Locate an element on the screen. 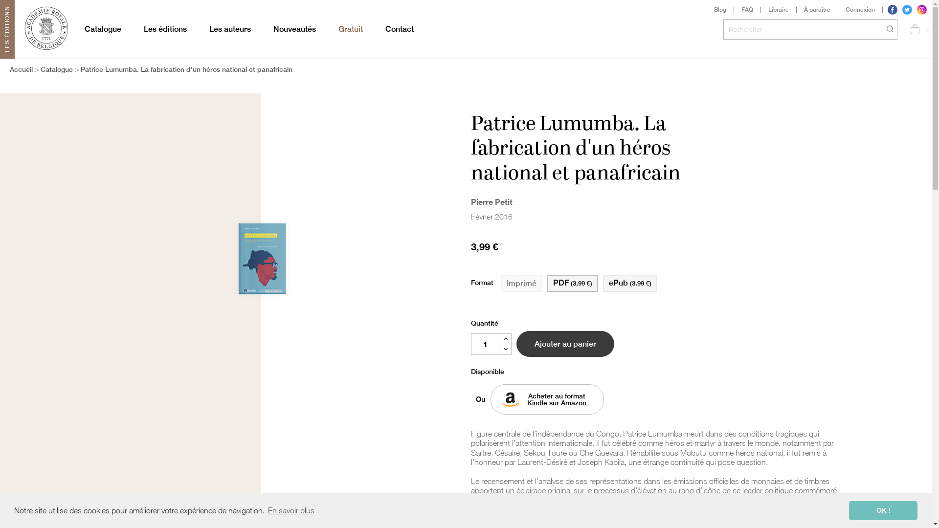  Catalogue is located at coordinates (103, 29).